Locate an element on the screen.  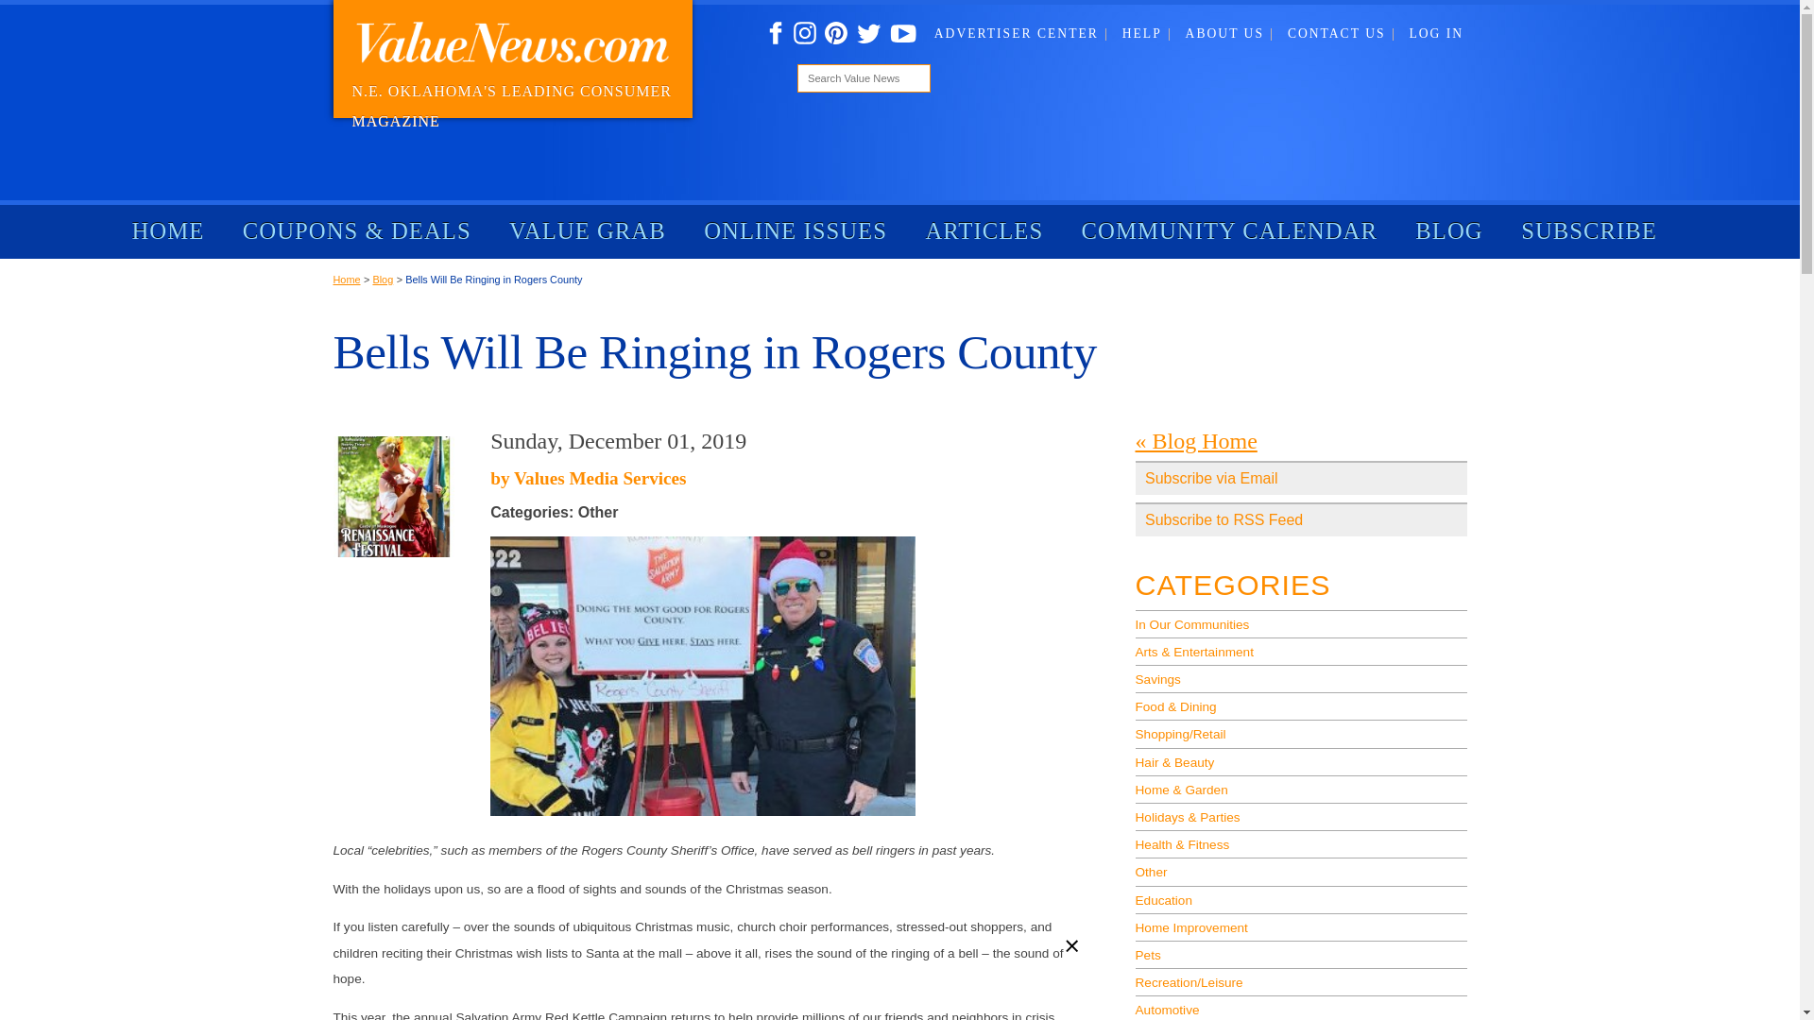
Savings is located at coordinates (1301, 678).